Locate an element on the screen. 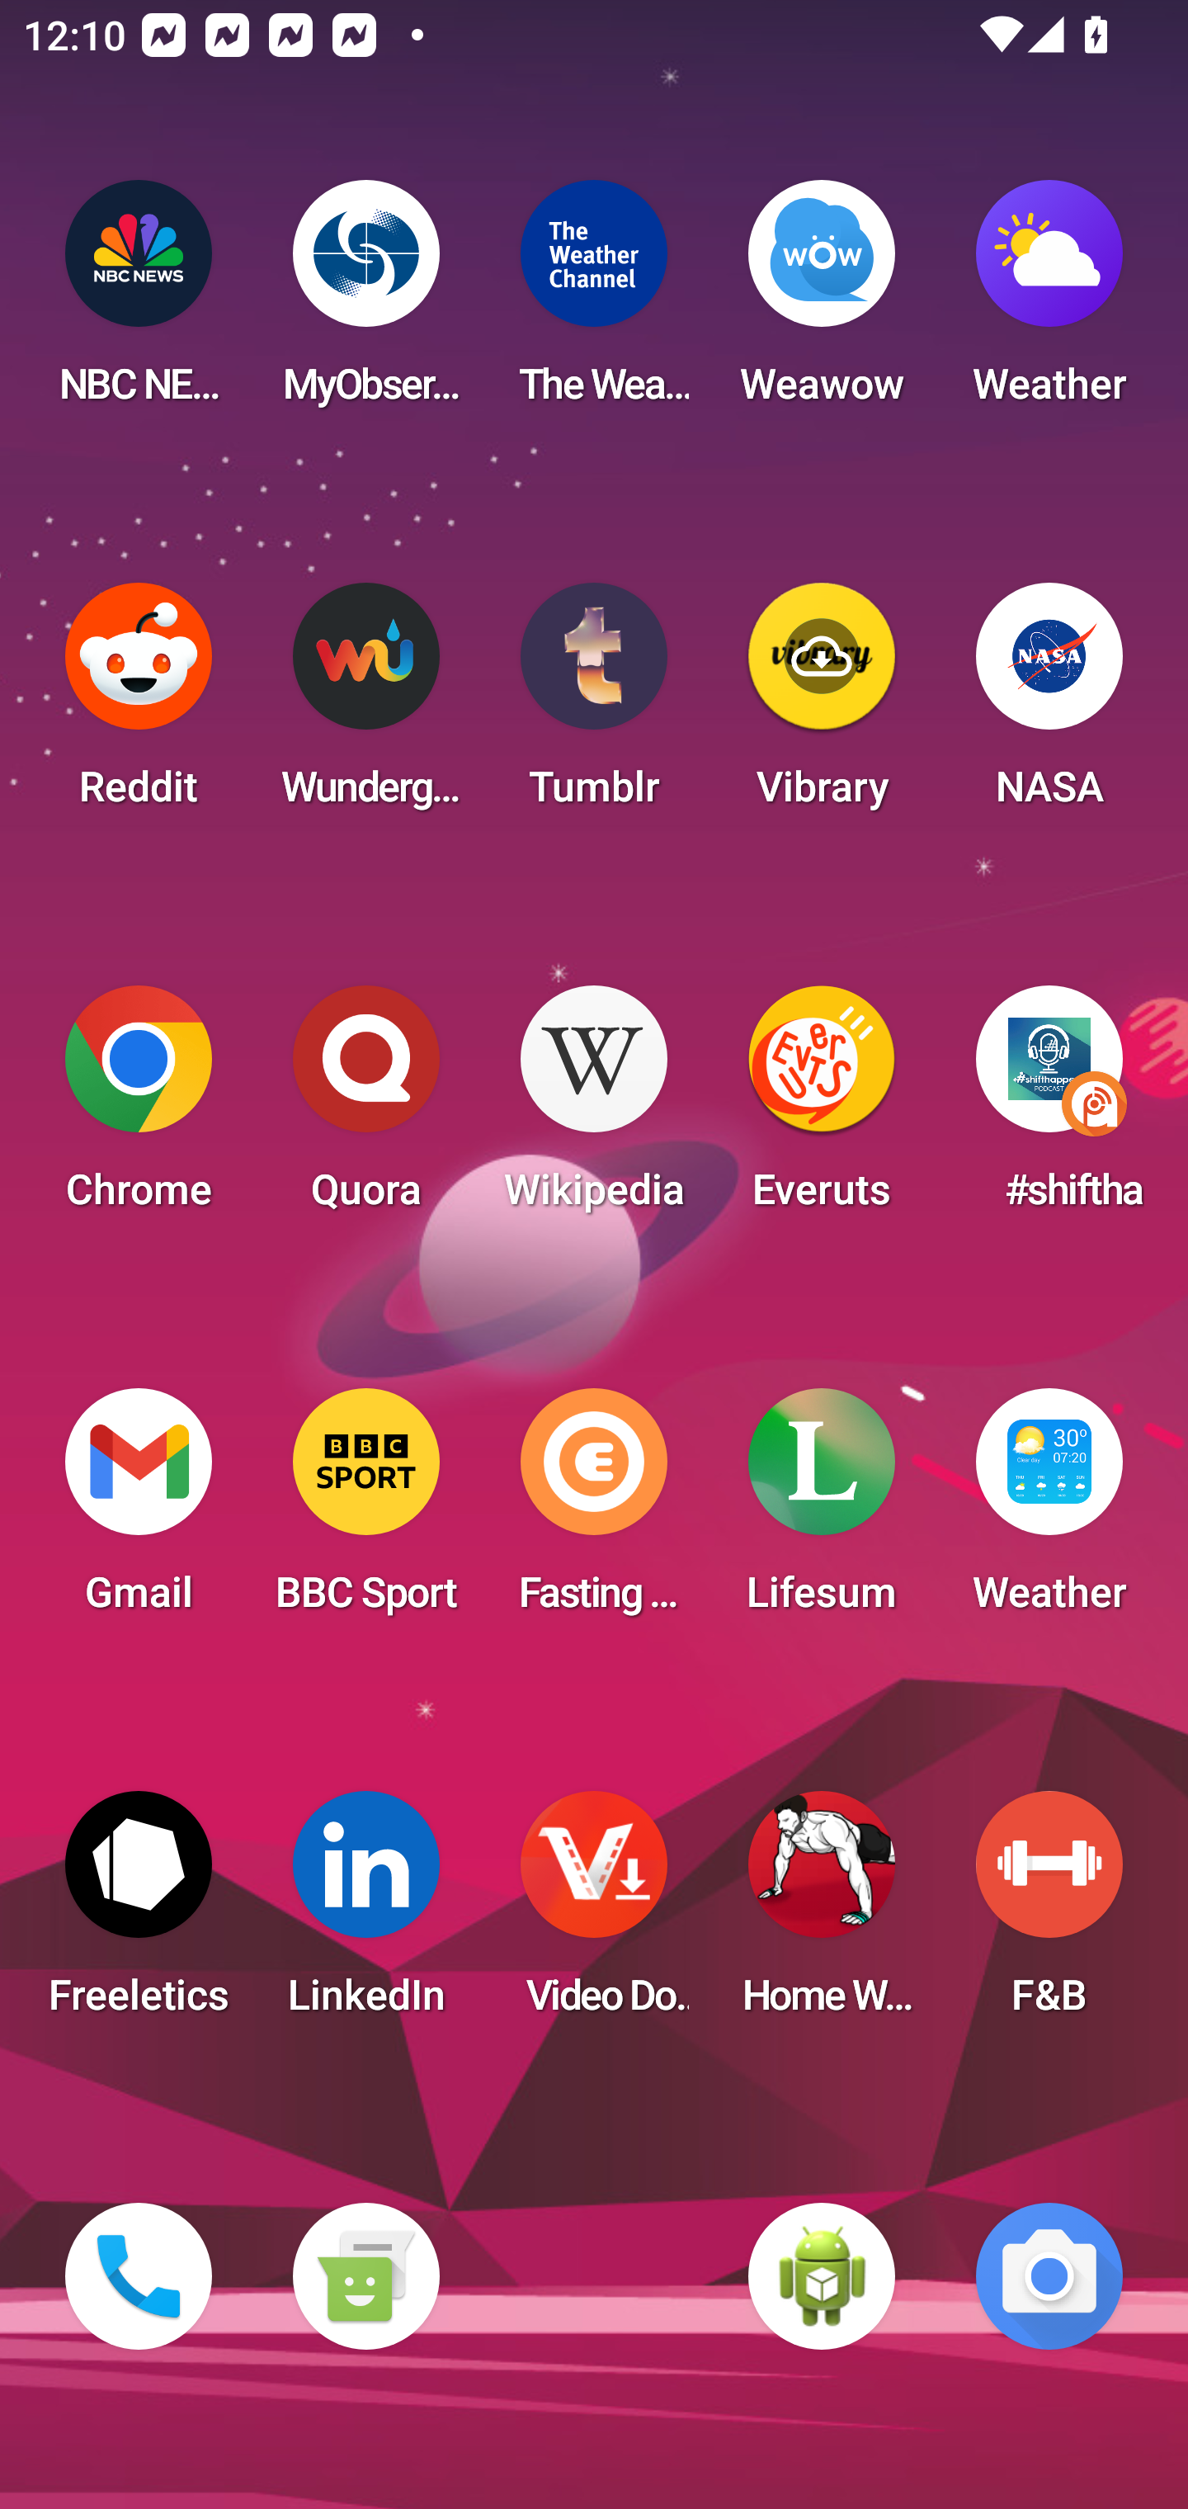 Image resolution: width=1188 pixels, height=2509 pixels. WebView Browser Tester is located at coordinates (822, 2276).